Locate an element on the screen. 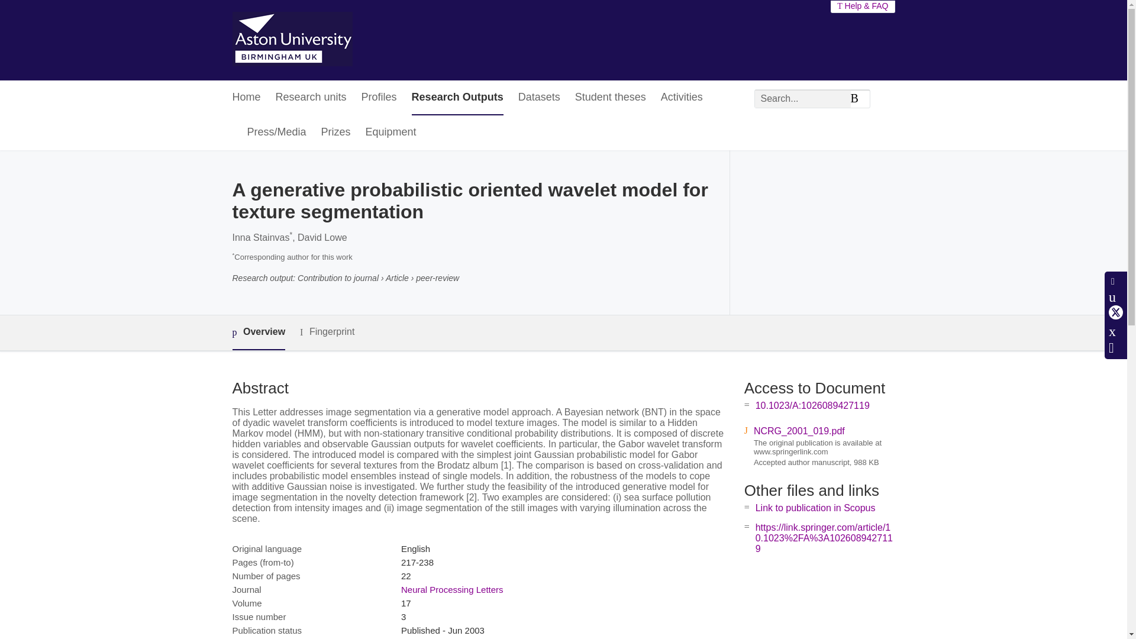 The image size is (1136, 639). Overview is located at coordinates (258, 333).